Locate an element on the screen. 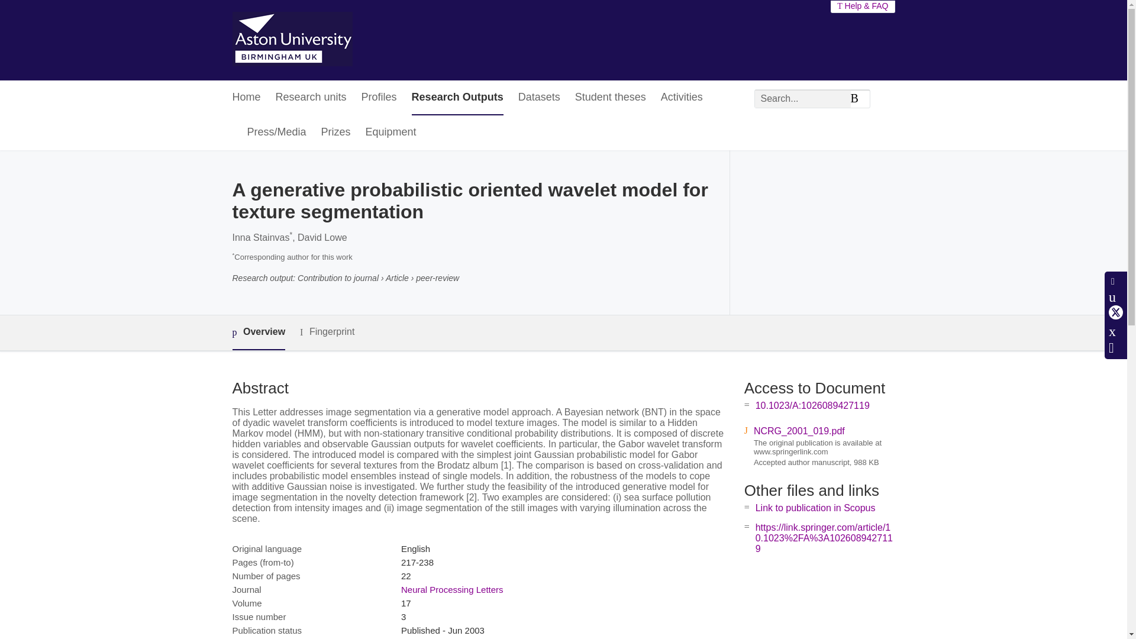 The image size is (1136, 639). Overview is located at coordinates (258, 333).